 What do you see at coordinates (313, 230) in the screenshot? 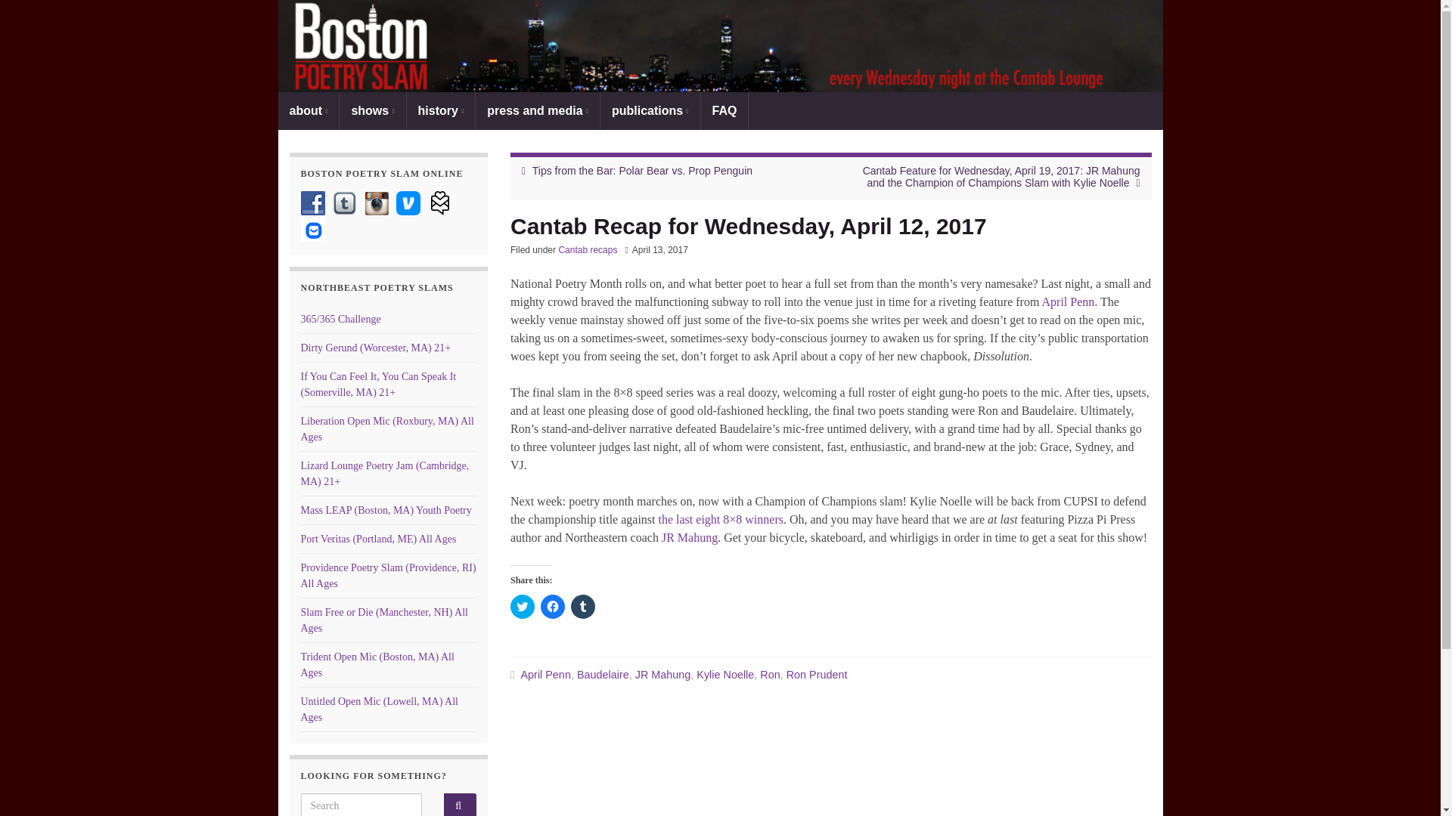
I see ` Current Newsletter!` at bounding box center [313, 230].